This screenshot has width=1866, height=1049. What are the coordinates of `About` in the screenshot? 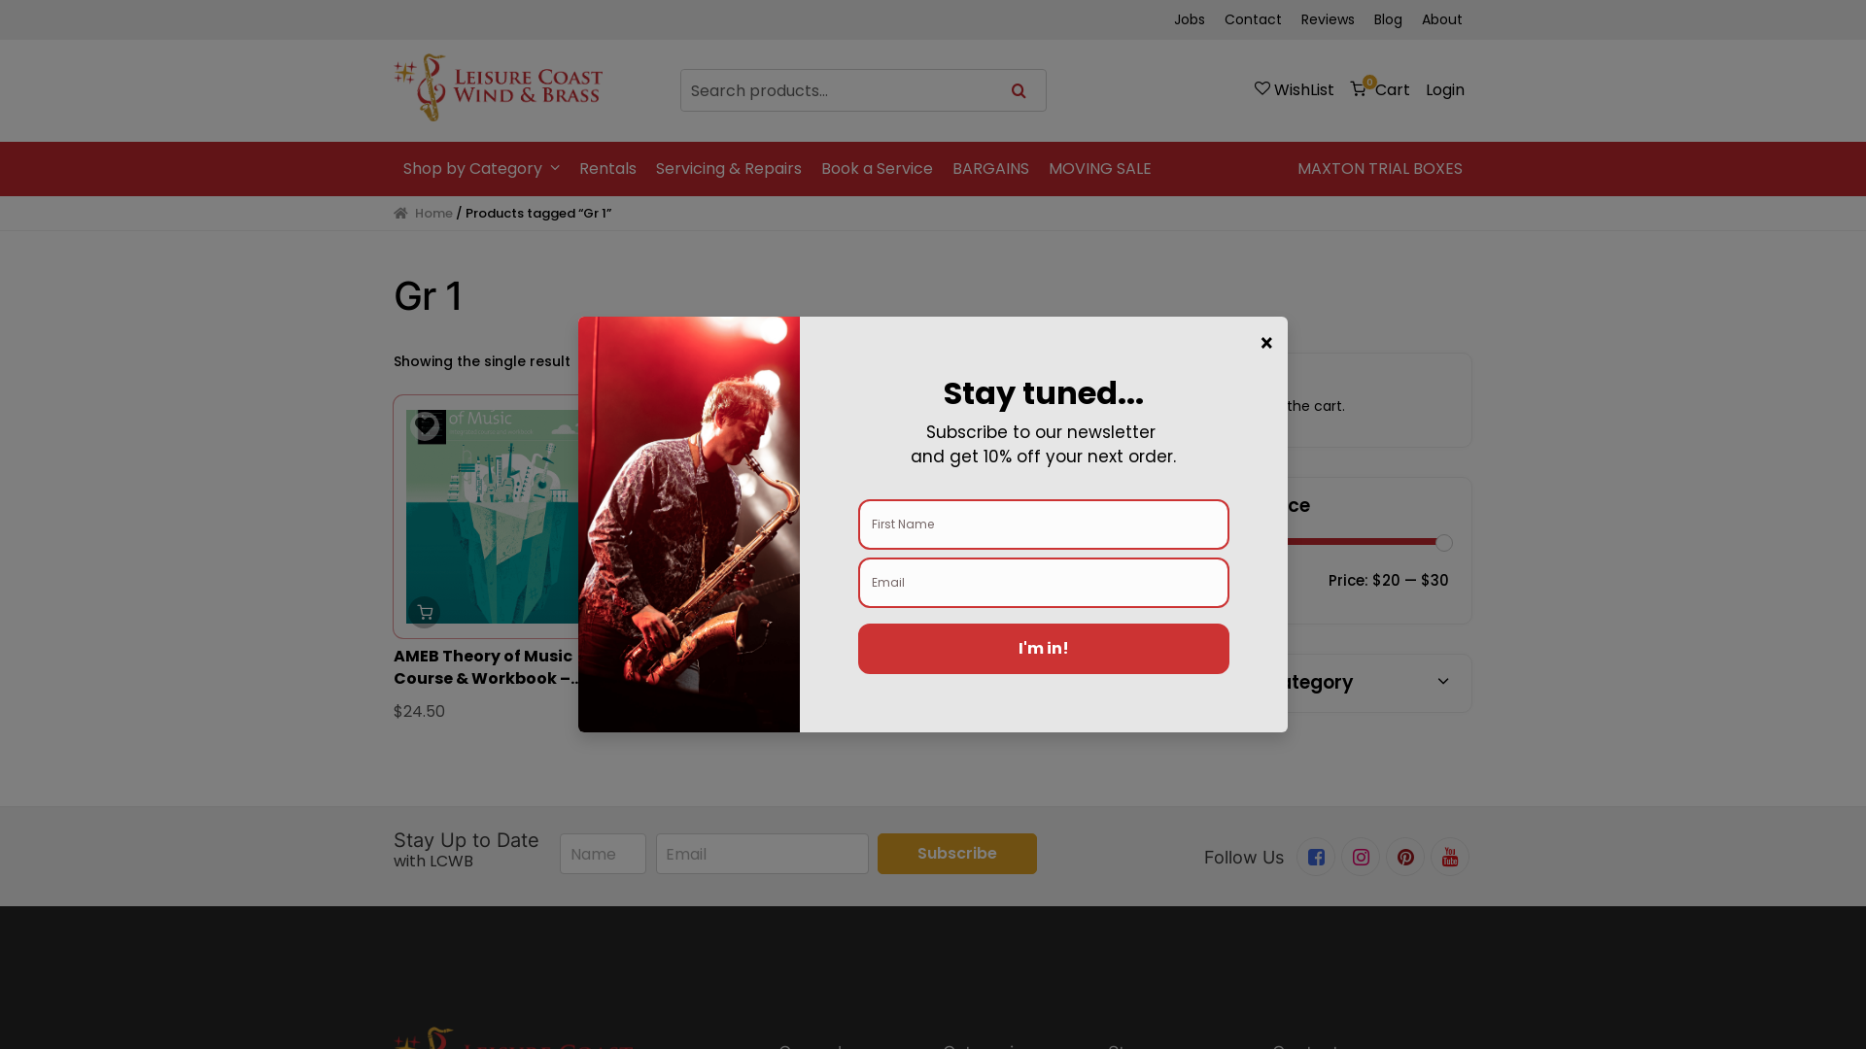 It's located at (1442, 19).